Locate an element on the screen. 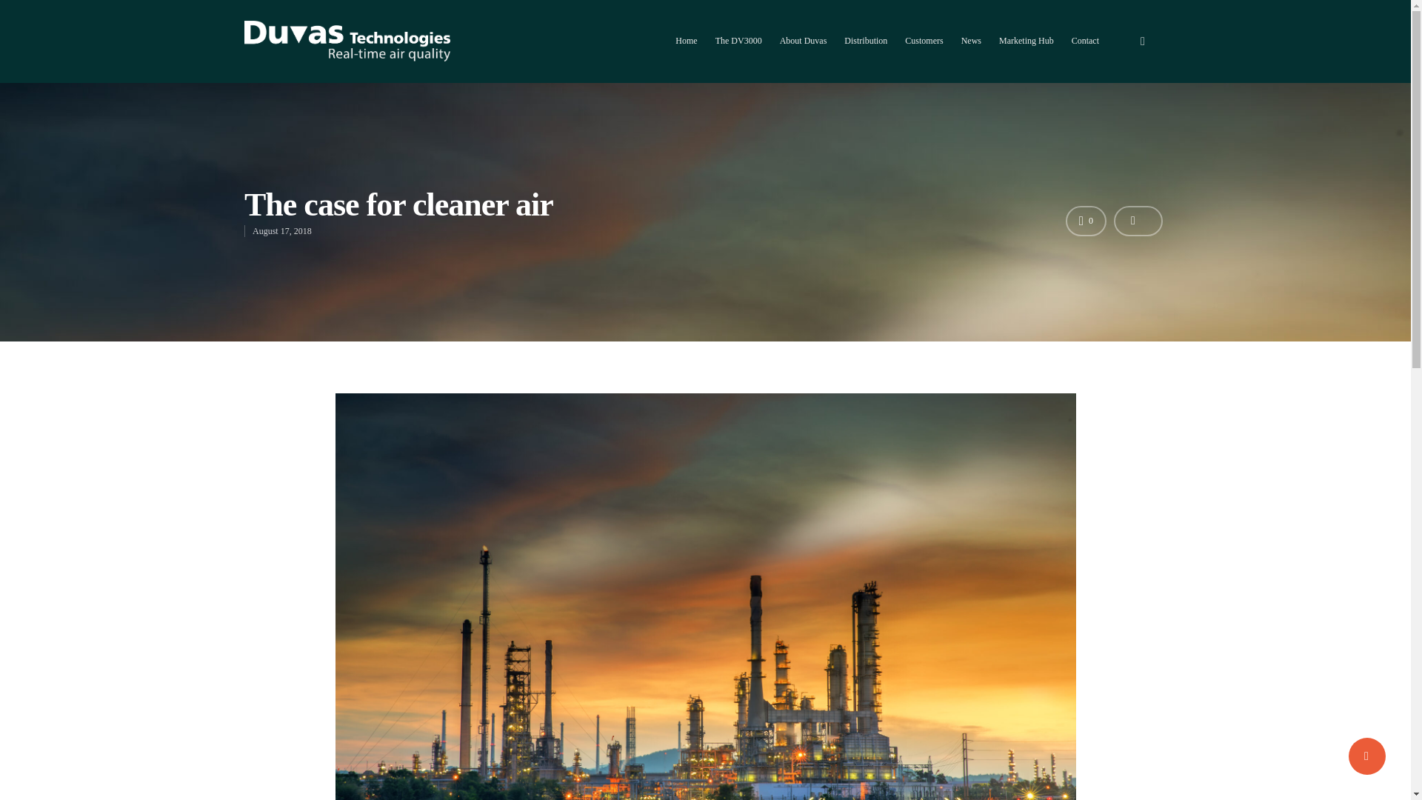  Private is located at coordinates (1058, 545).